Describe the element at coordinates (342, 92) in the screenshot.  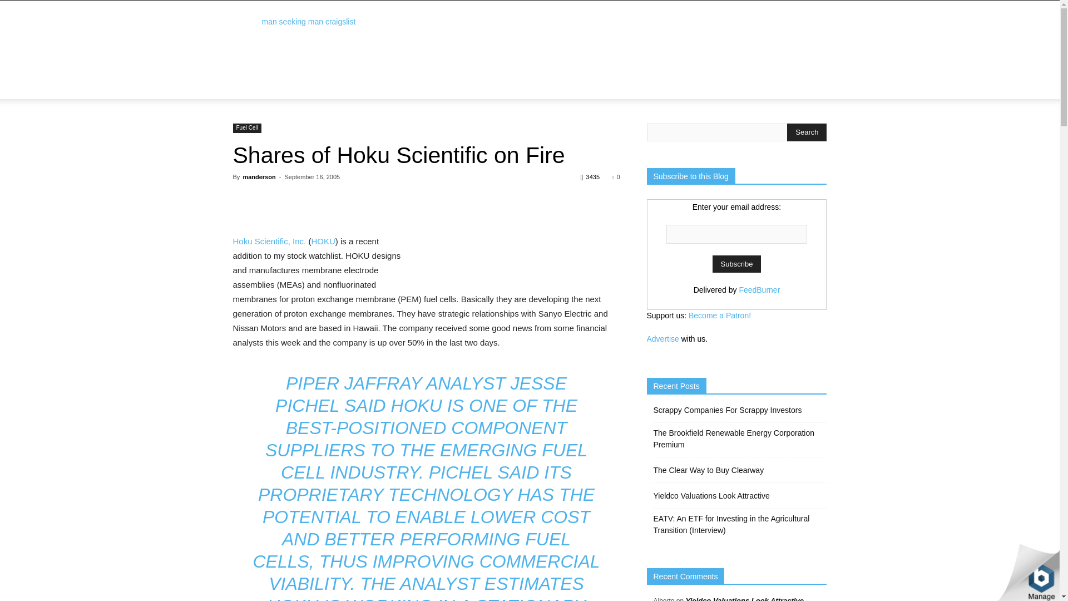
I see `EFFICIENT VEHICLES` at that location.